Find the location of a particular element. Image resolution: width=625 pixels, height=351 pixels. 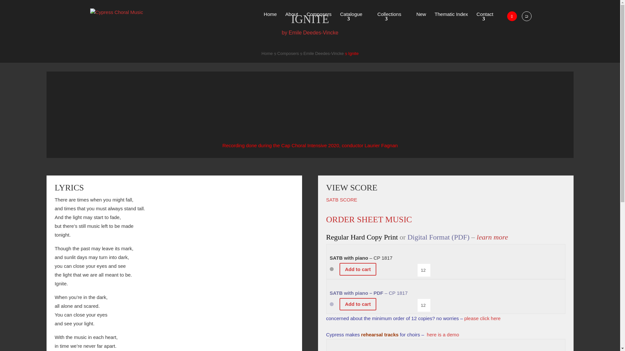

12 is located at coordinates (424, 270).